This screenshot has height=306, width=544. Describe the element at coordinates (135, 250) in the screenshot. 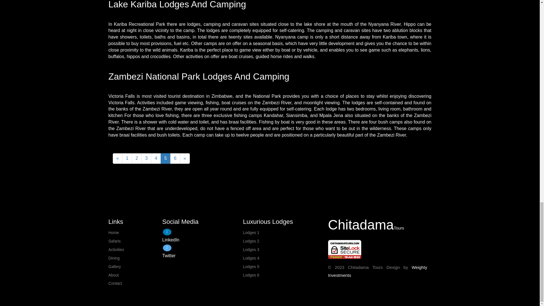

I see `Activities` at that location.